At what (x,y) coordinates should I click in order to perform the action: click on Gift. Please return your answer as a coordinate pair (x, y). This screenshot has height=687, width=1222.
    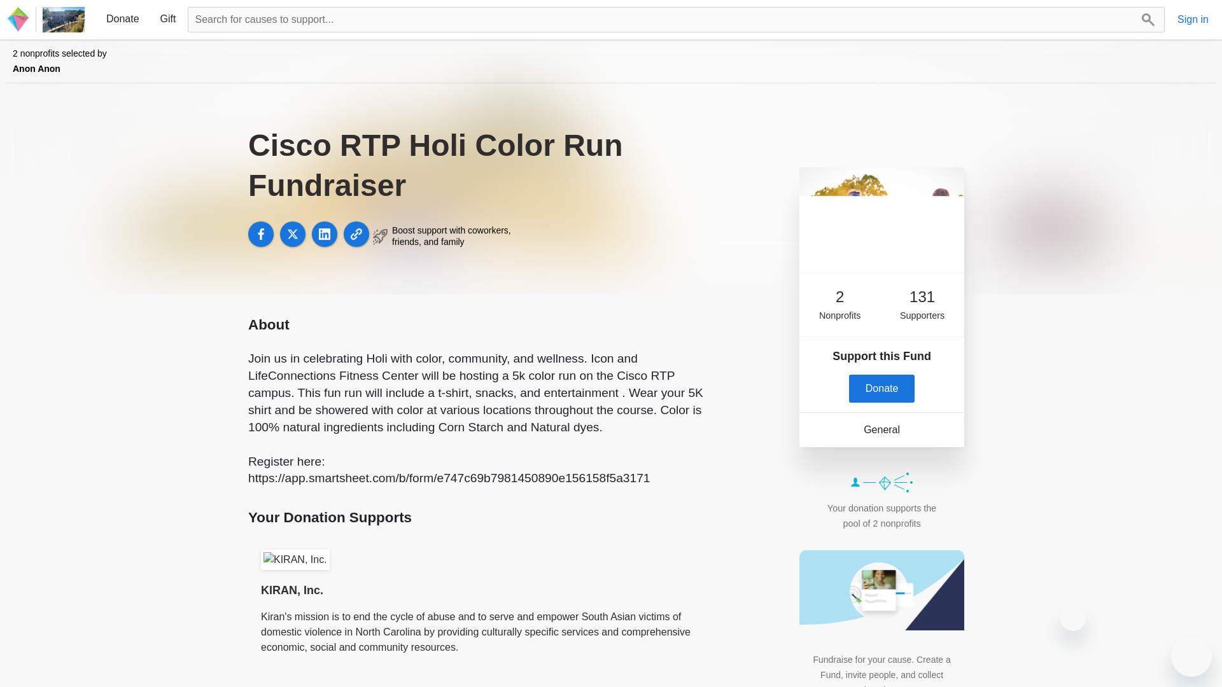
    Looking at the image, I should click on (168, 18).